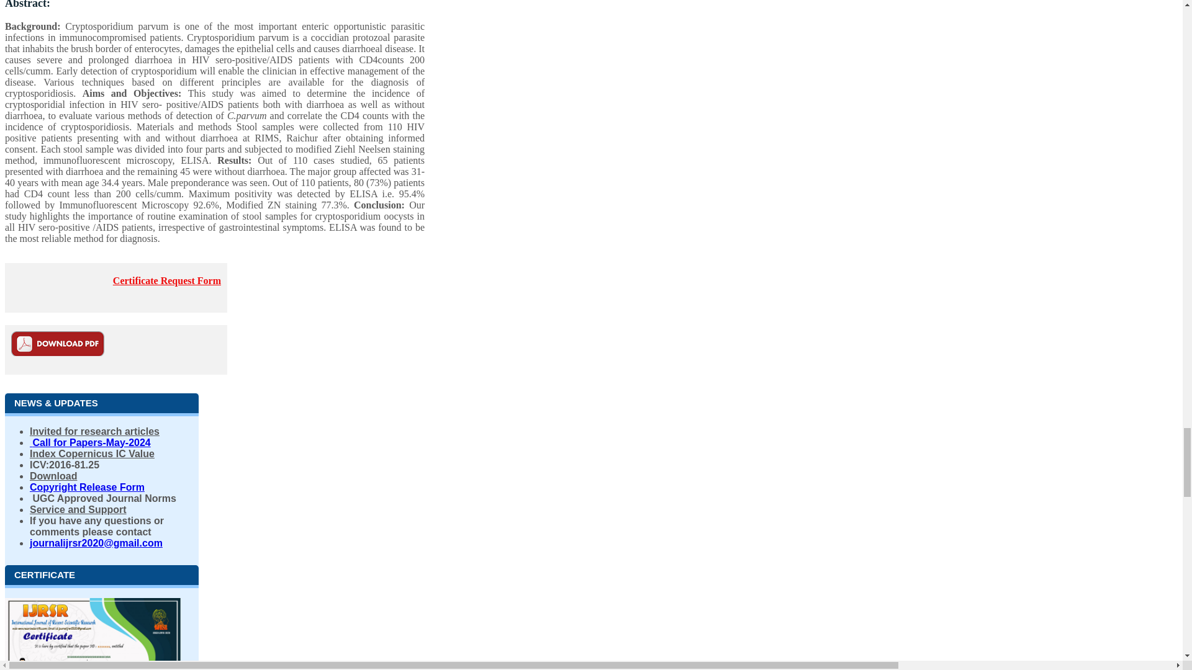 This screenshot has height=670, width=1192. Describe the element at coordinates (57, 343) in the screenshot. I see `20965F.pdf` at that location.